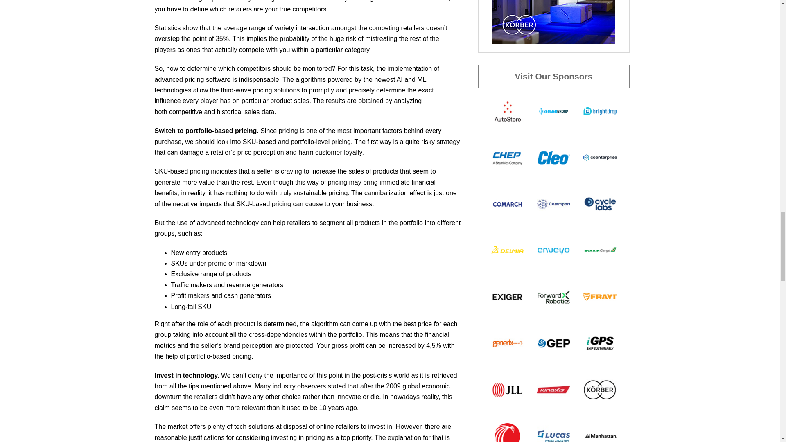 The width and height of the screenshot is (786, 442). I want to click on Korber-AI-300x250-2.jpg, so click(553, 22).